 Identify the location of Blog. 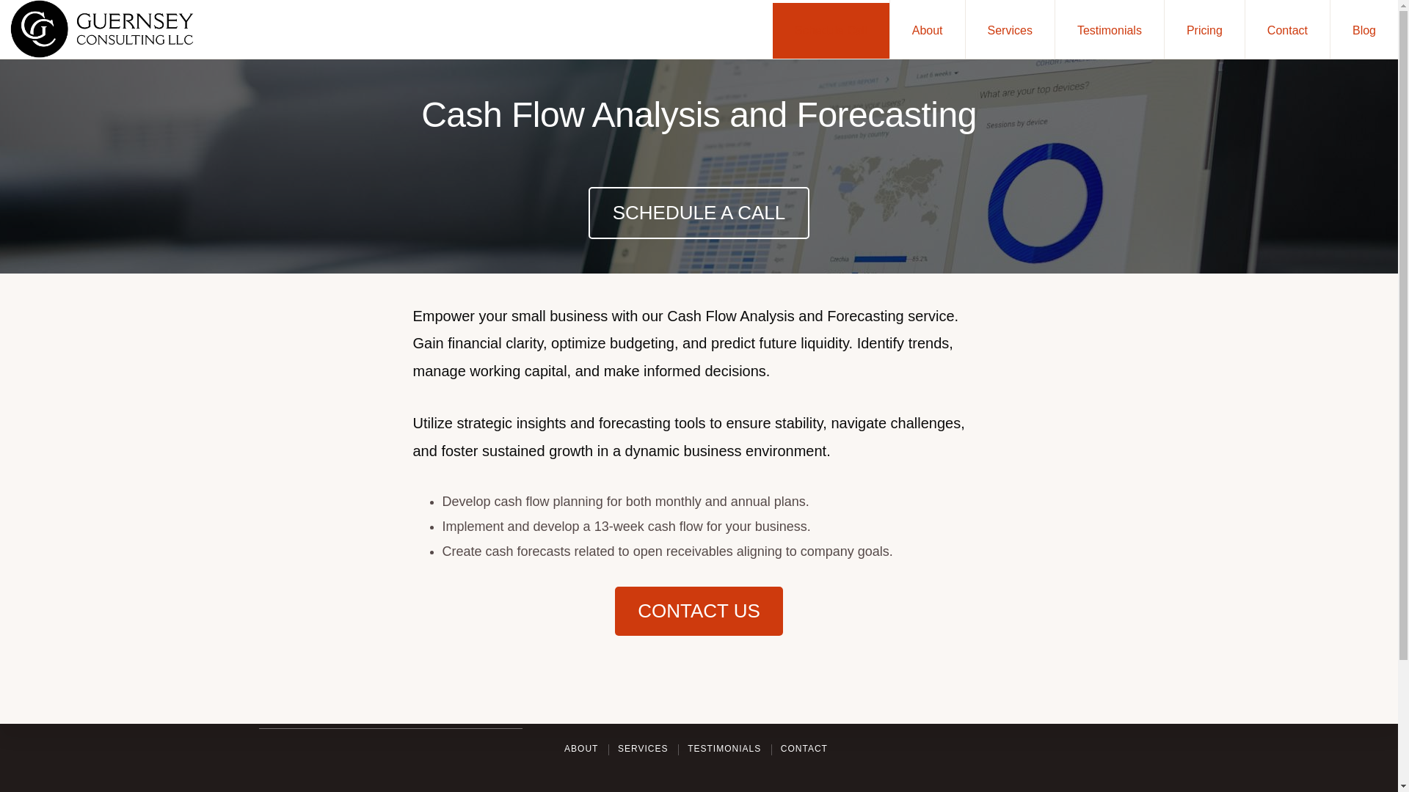
(1364, 29).